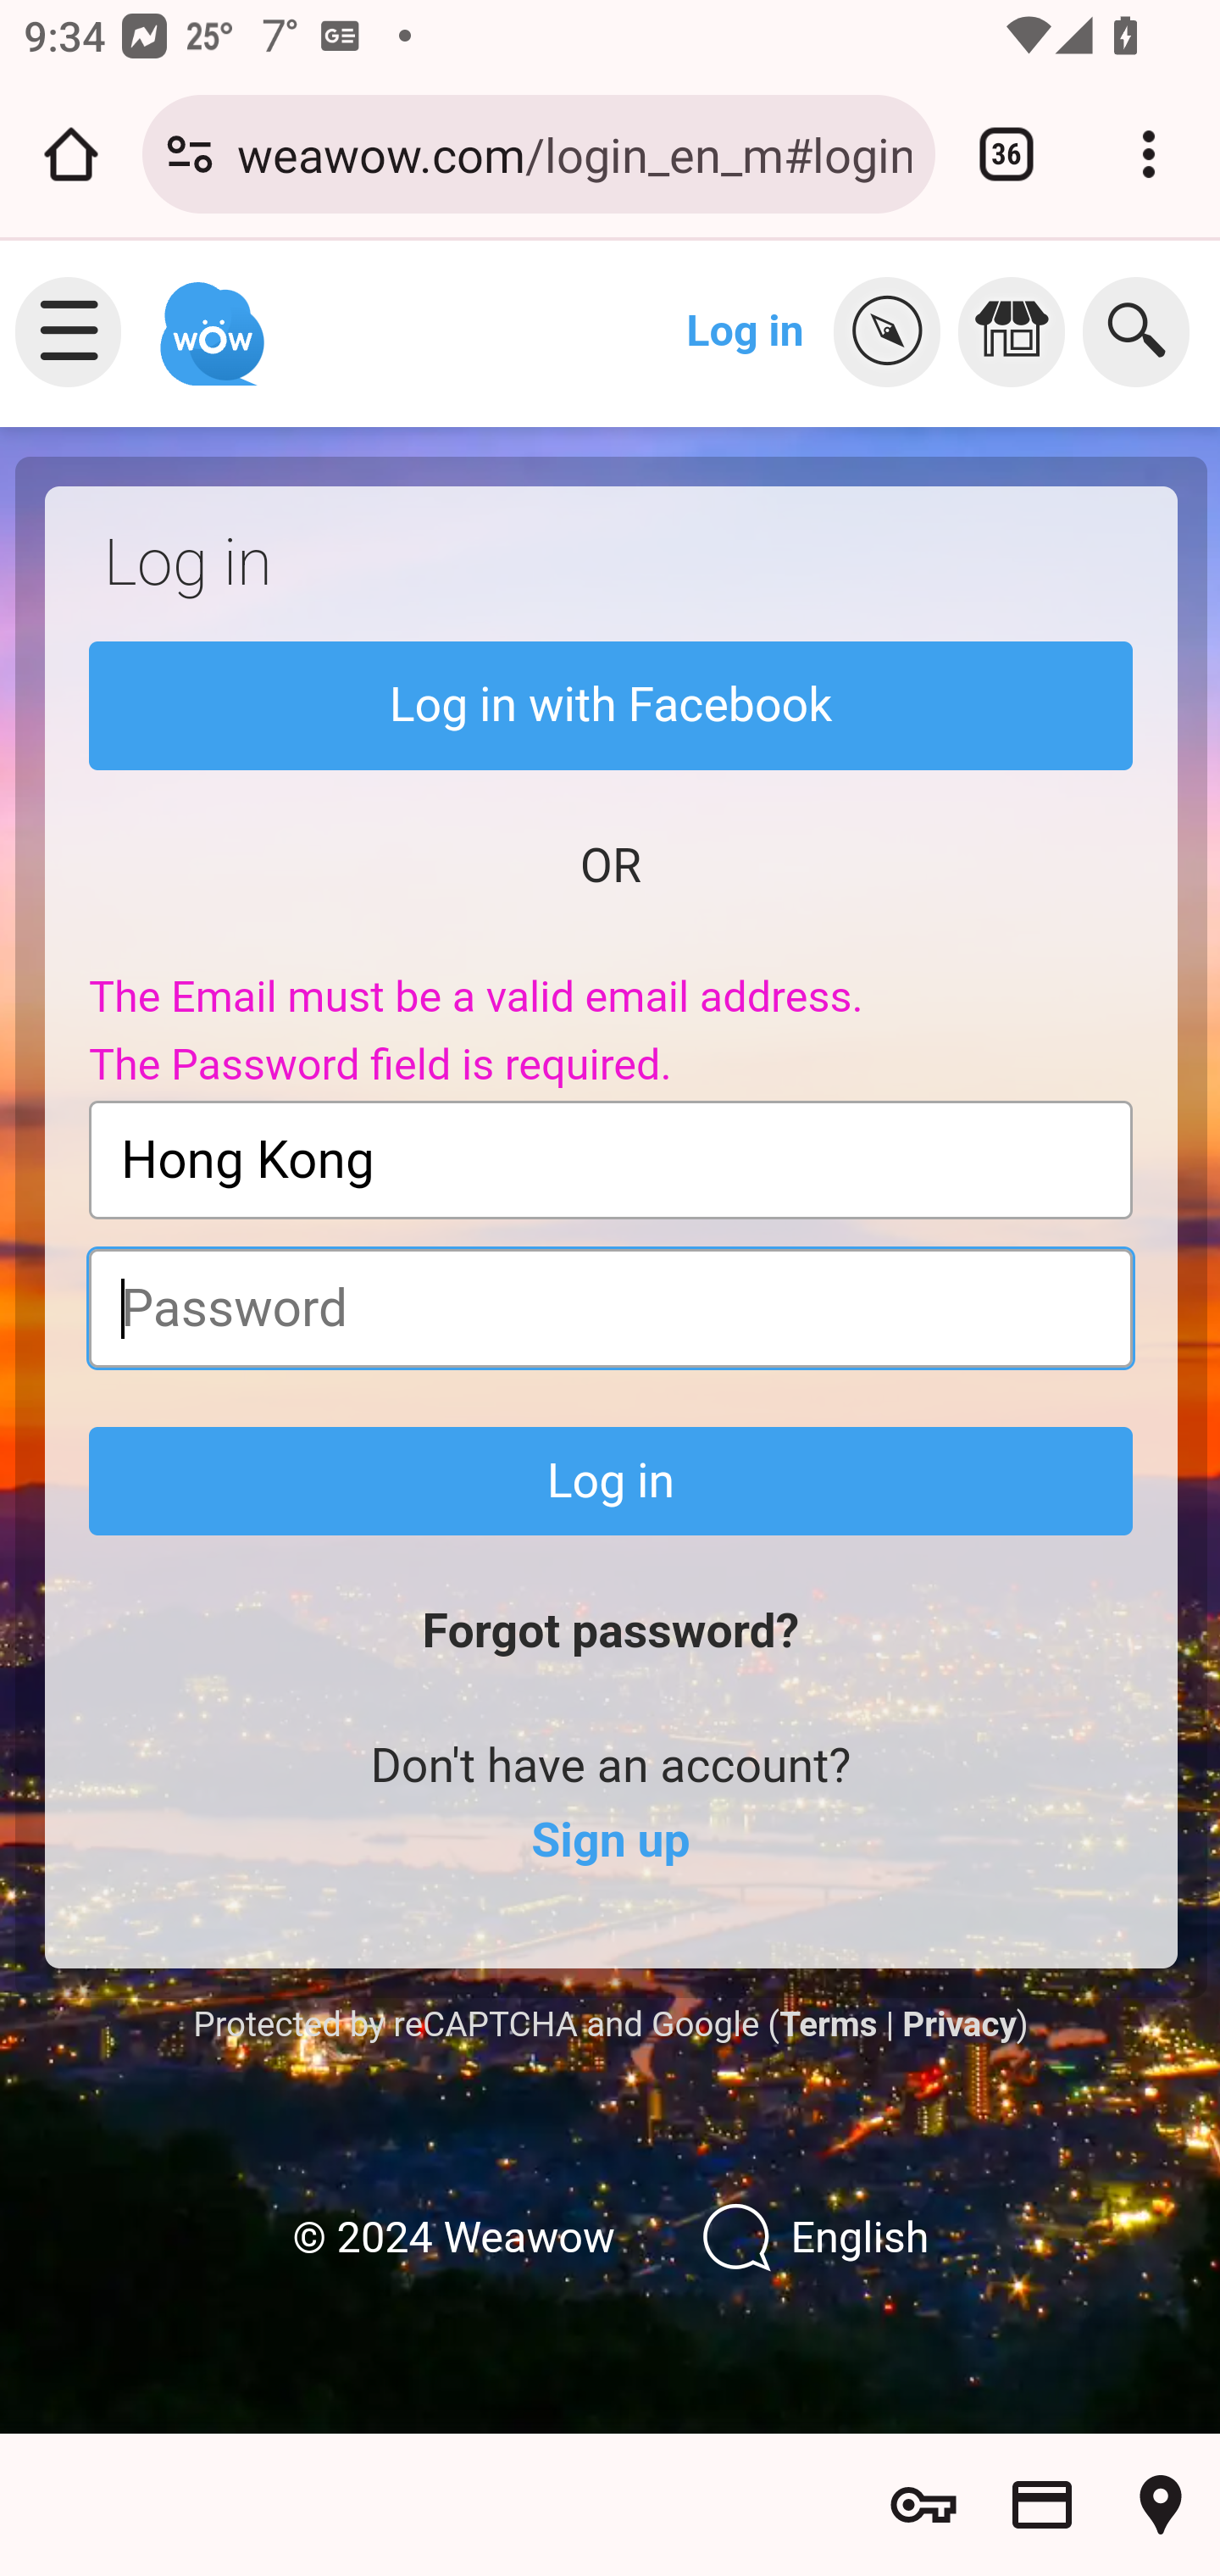  I want to click on Sign up, so click(610, 1842).